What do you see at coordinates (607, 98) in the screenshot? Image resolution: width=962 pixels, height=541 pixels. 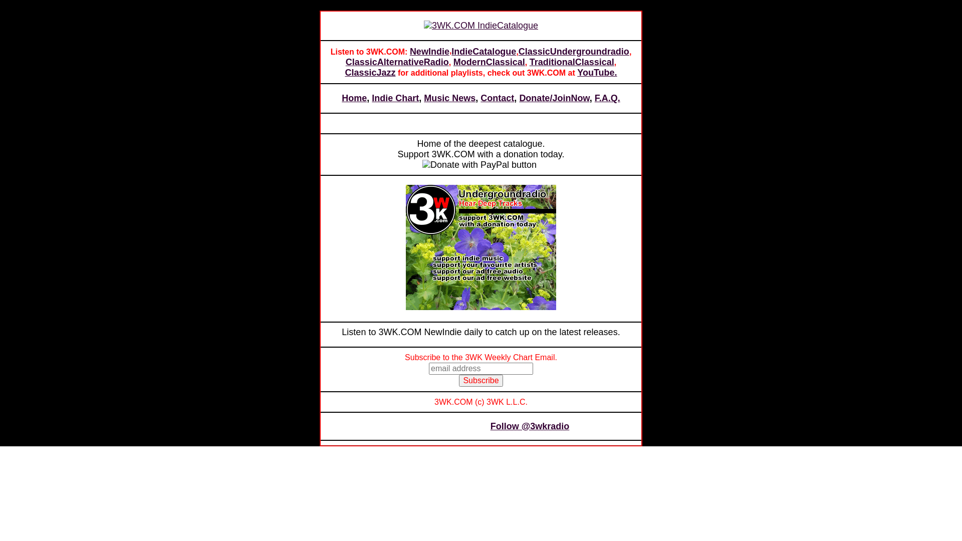 I see `F.A.Q.` at bounding box center [607, 98].